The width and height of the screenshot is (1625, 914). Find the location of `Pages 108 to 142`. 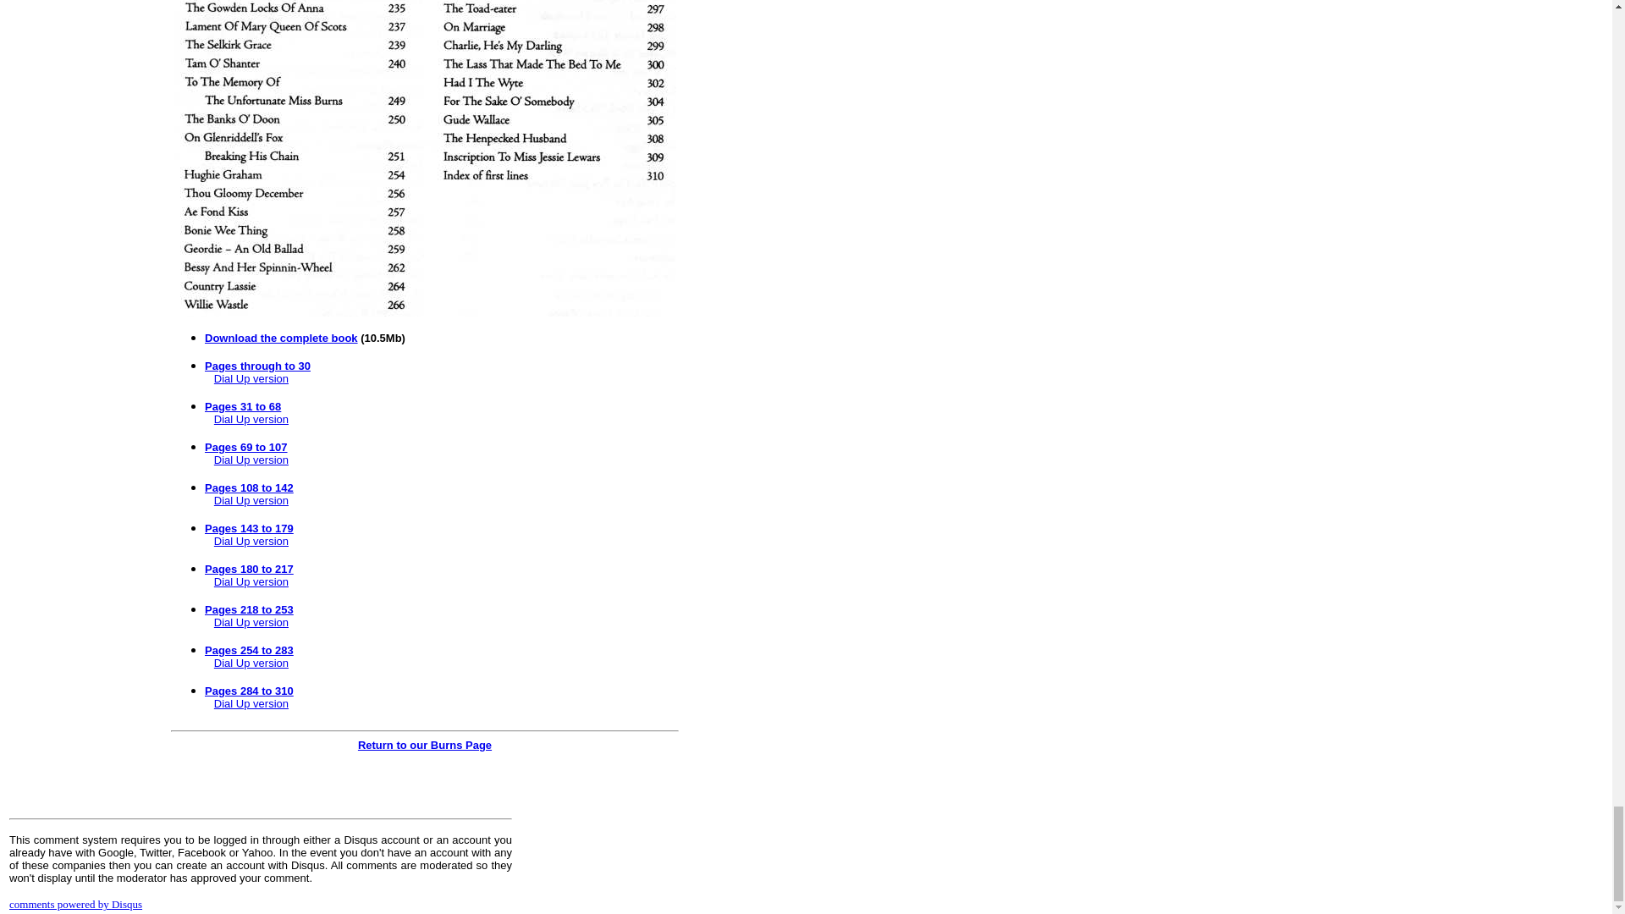

Pages 108 to 142 is located at coordinates (249, 487).